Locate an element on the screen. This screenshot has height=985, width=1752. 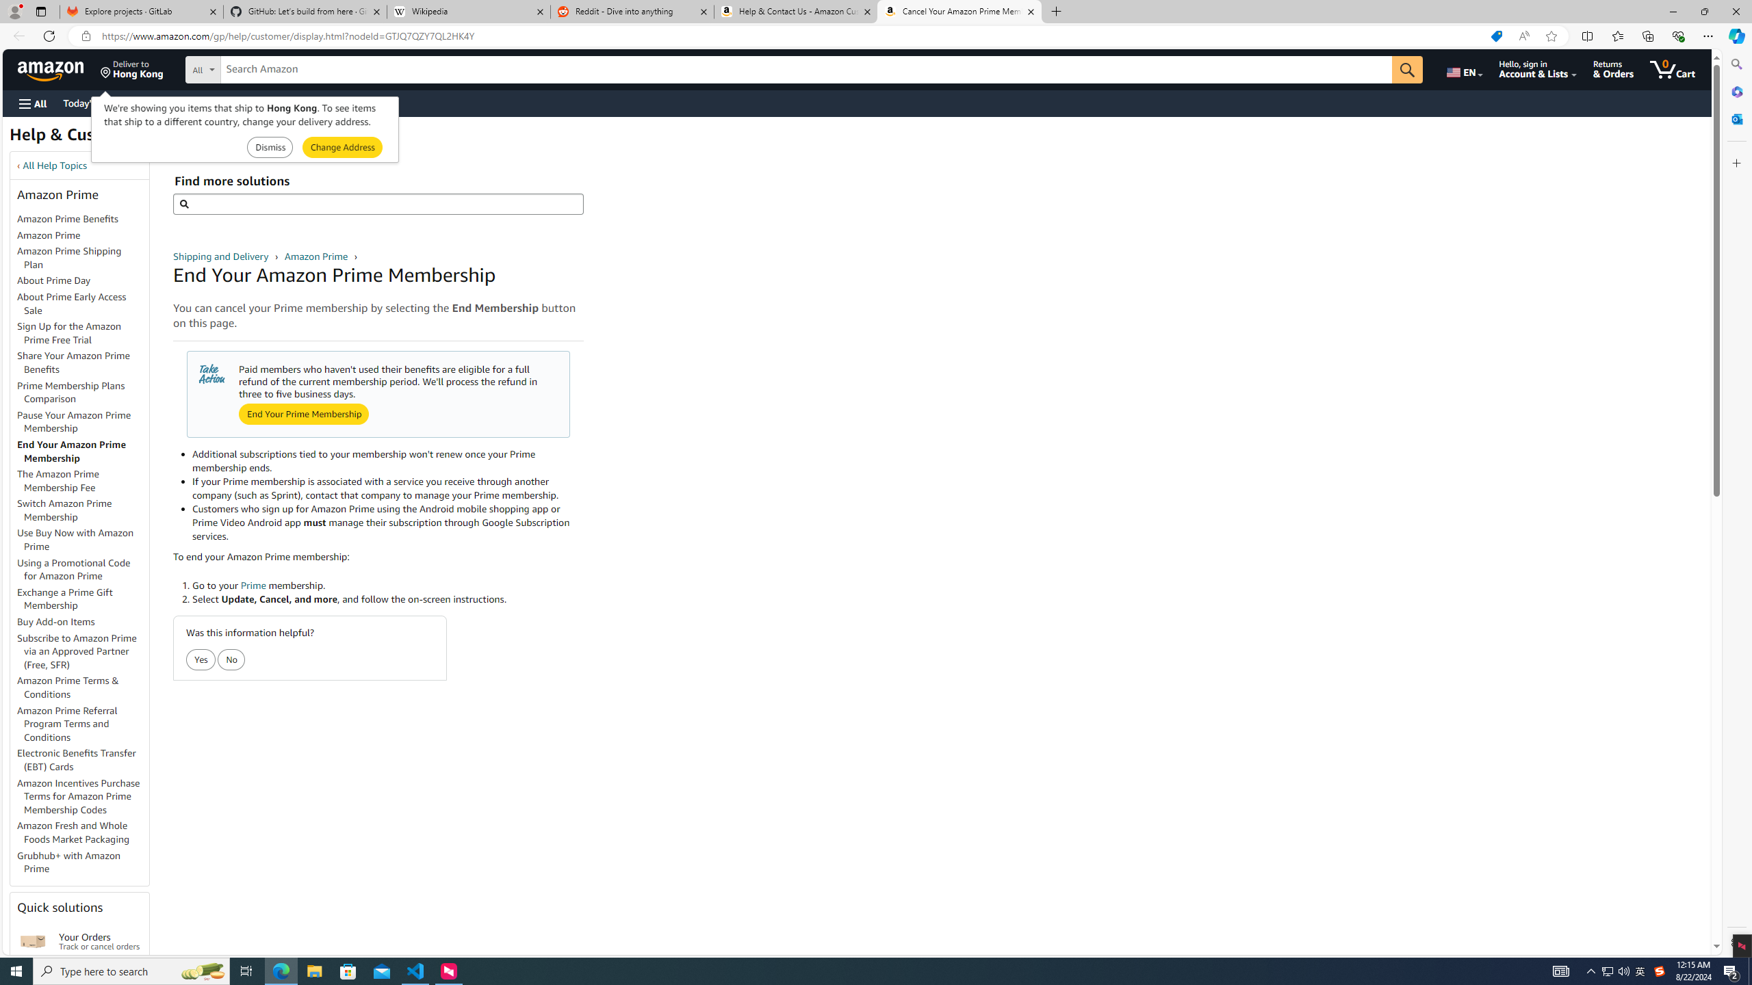
End Your Prime Membership is located at coordinates (304, 413).